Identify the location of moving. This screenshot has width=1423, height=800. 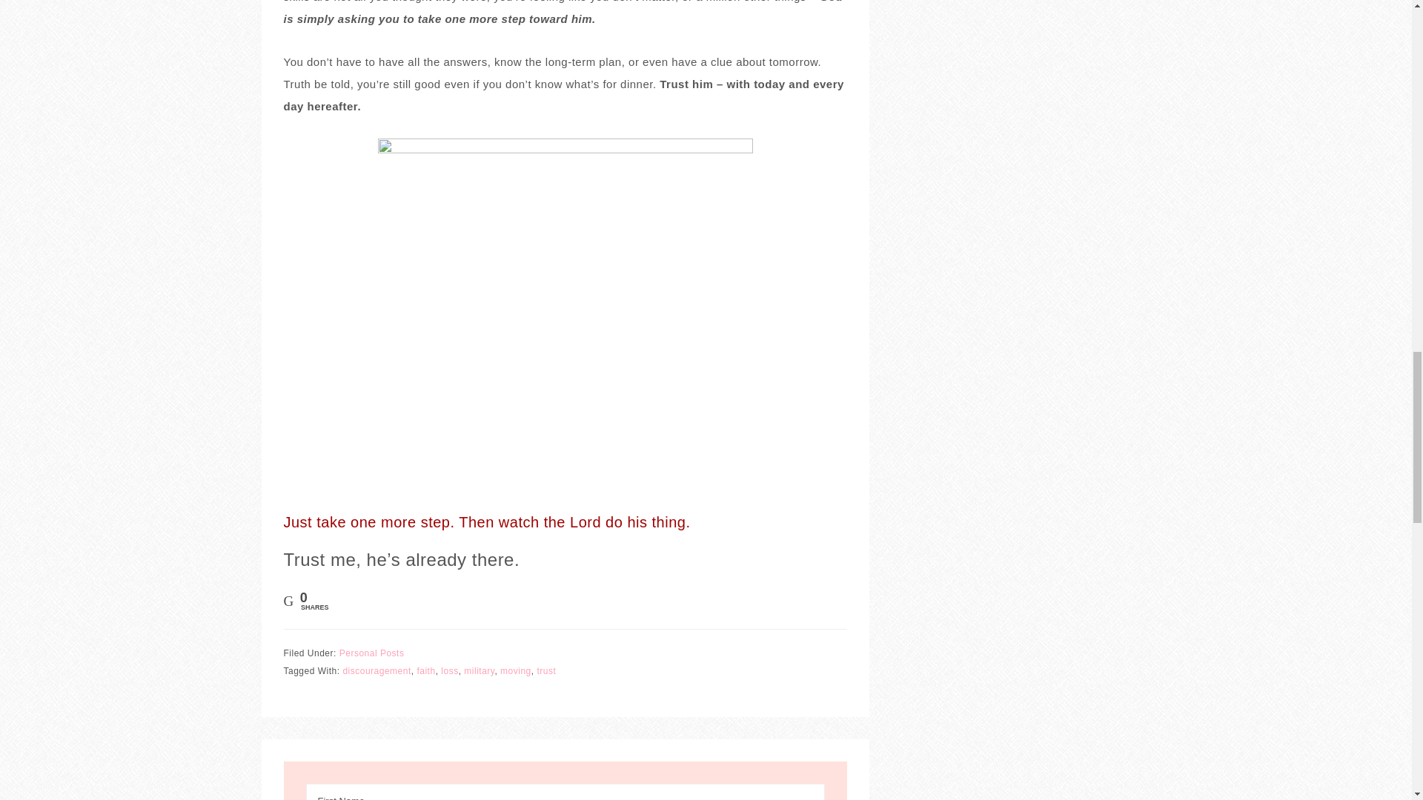
(516, 670).